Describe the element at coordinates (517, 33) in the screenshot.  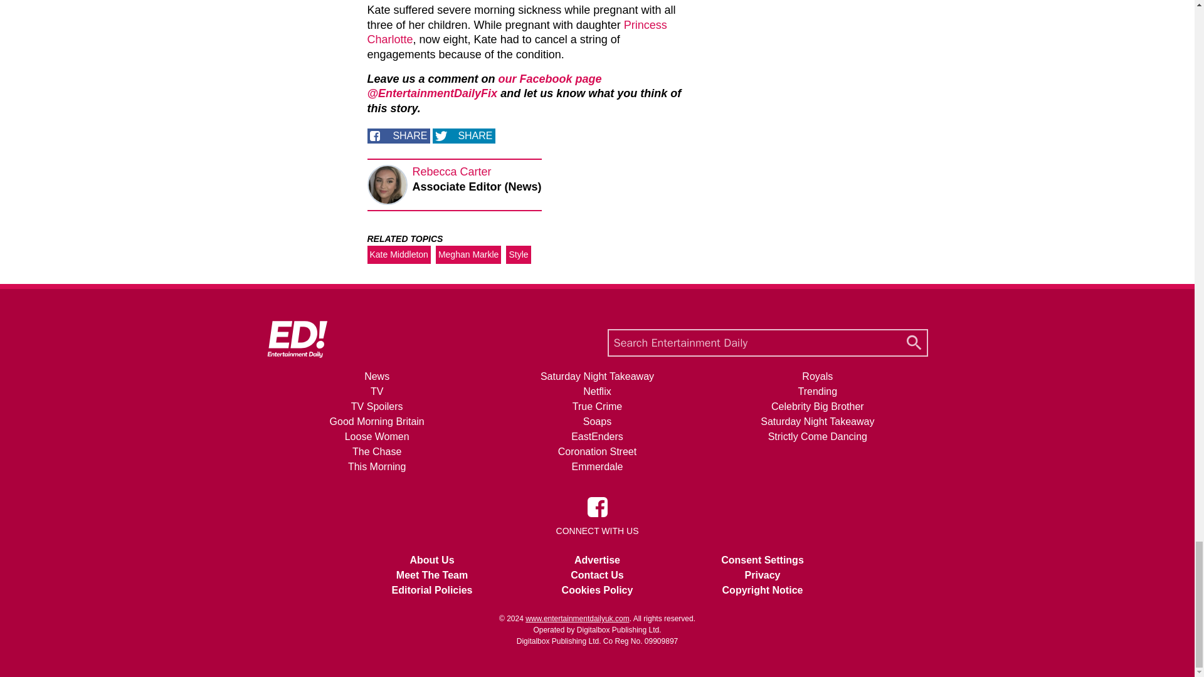
I see `Princess Charlotte` at that location.